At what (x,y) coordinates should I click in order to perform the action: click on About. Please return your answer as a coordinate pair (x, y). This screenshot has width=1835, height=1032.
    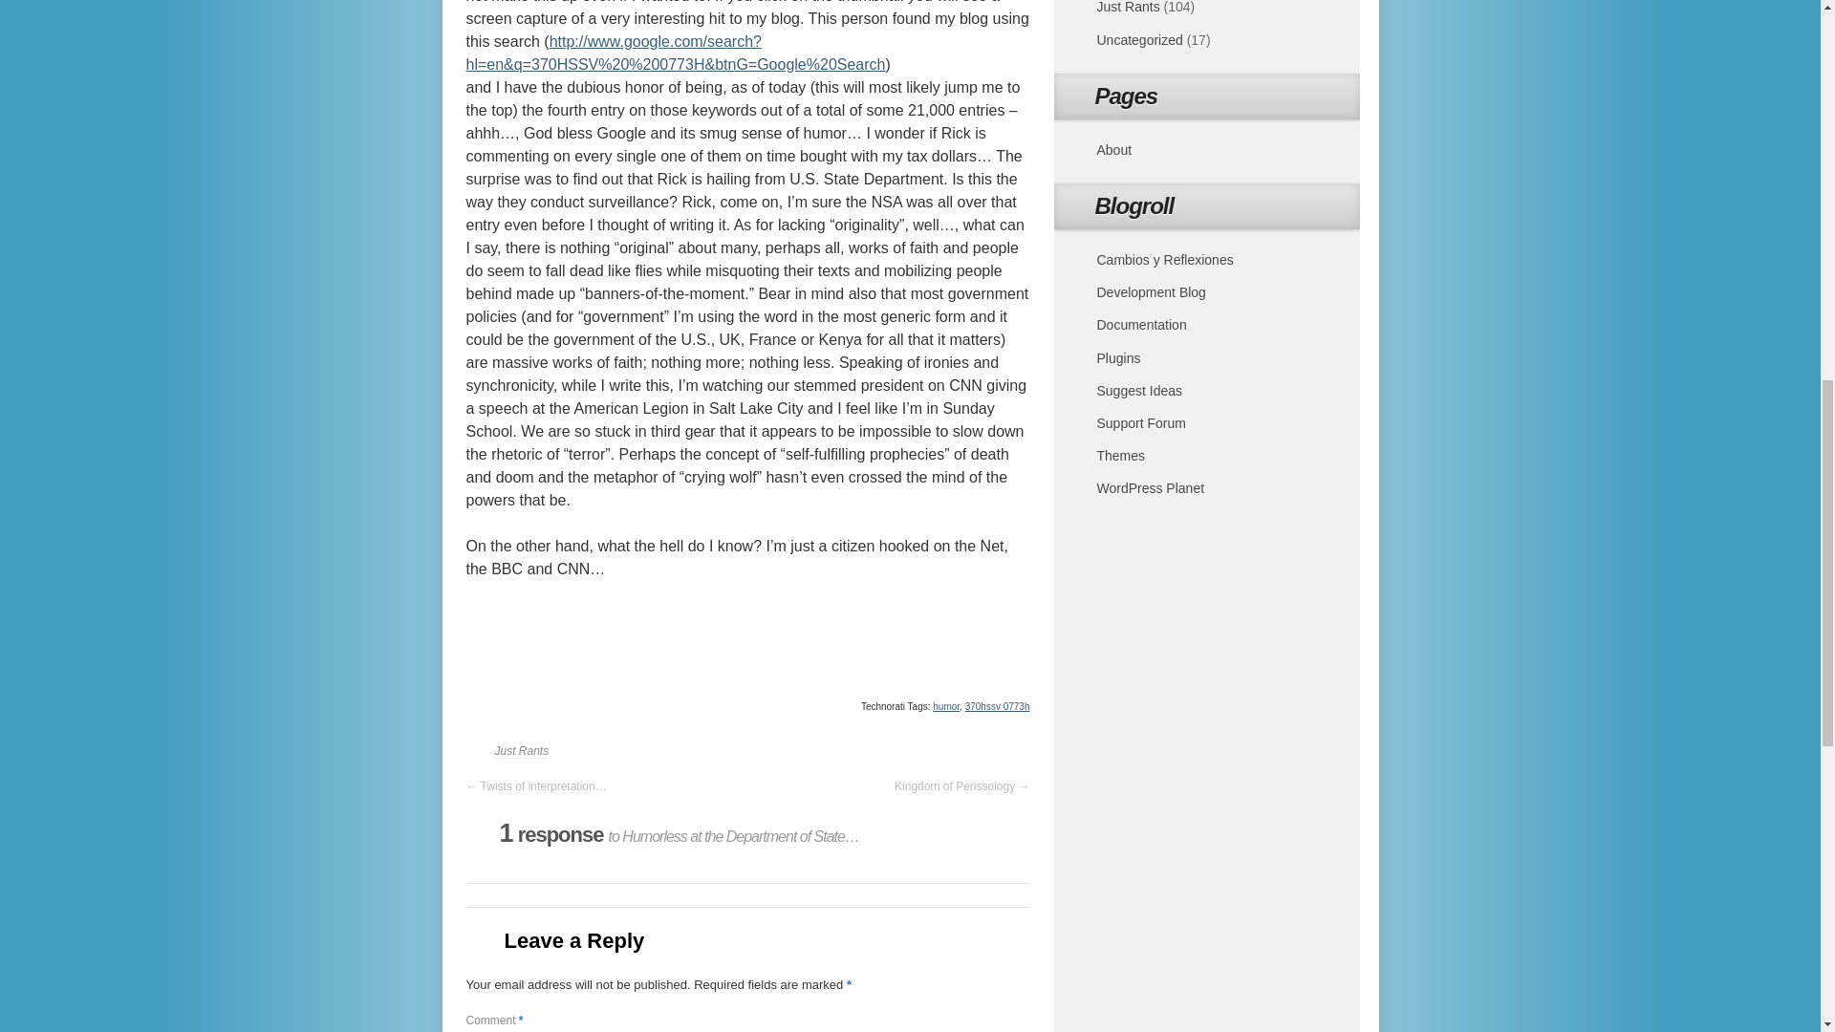
    Looking at the image, I should click on (1114, 150).